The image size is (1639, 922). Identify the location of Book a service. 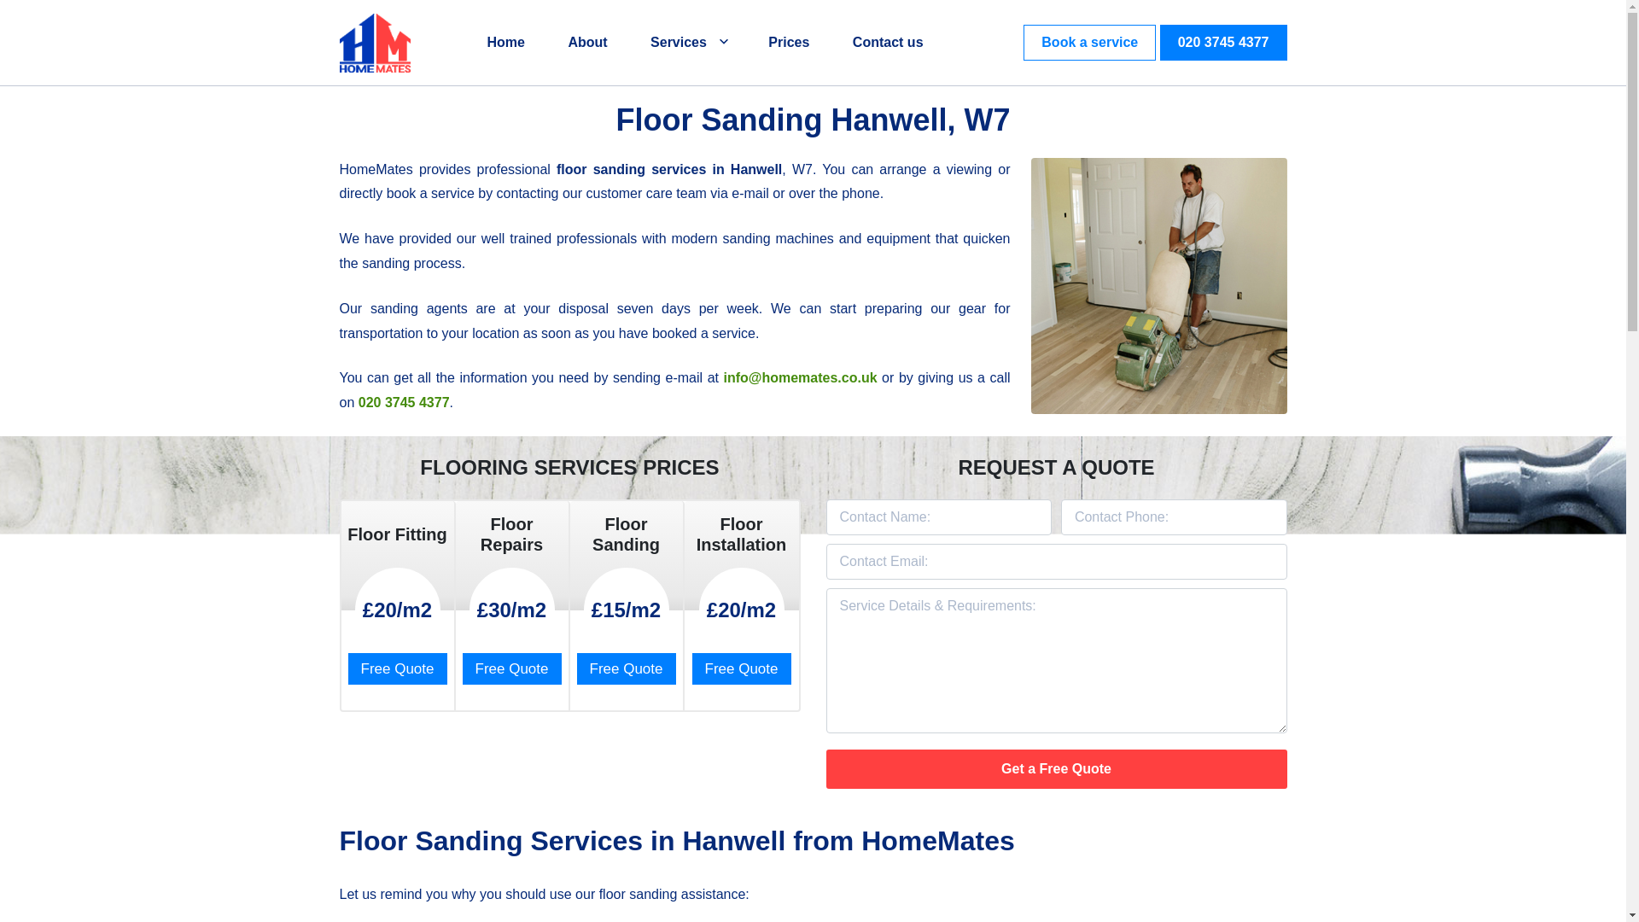
(1089, 43).